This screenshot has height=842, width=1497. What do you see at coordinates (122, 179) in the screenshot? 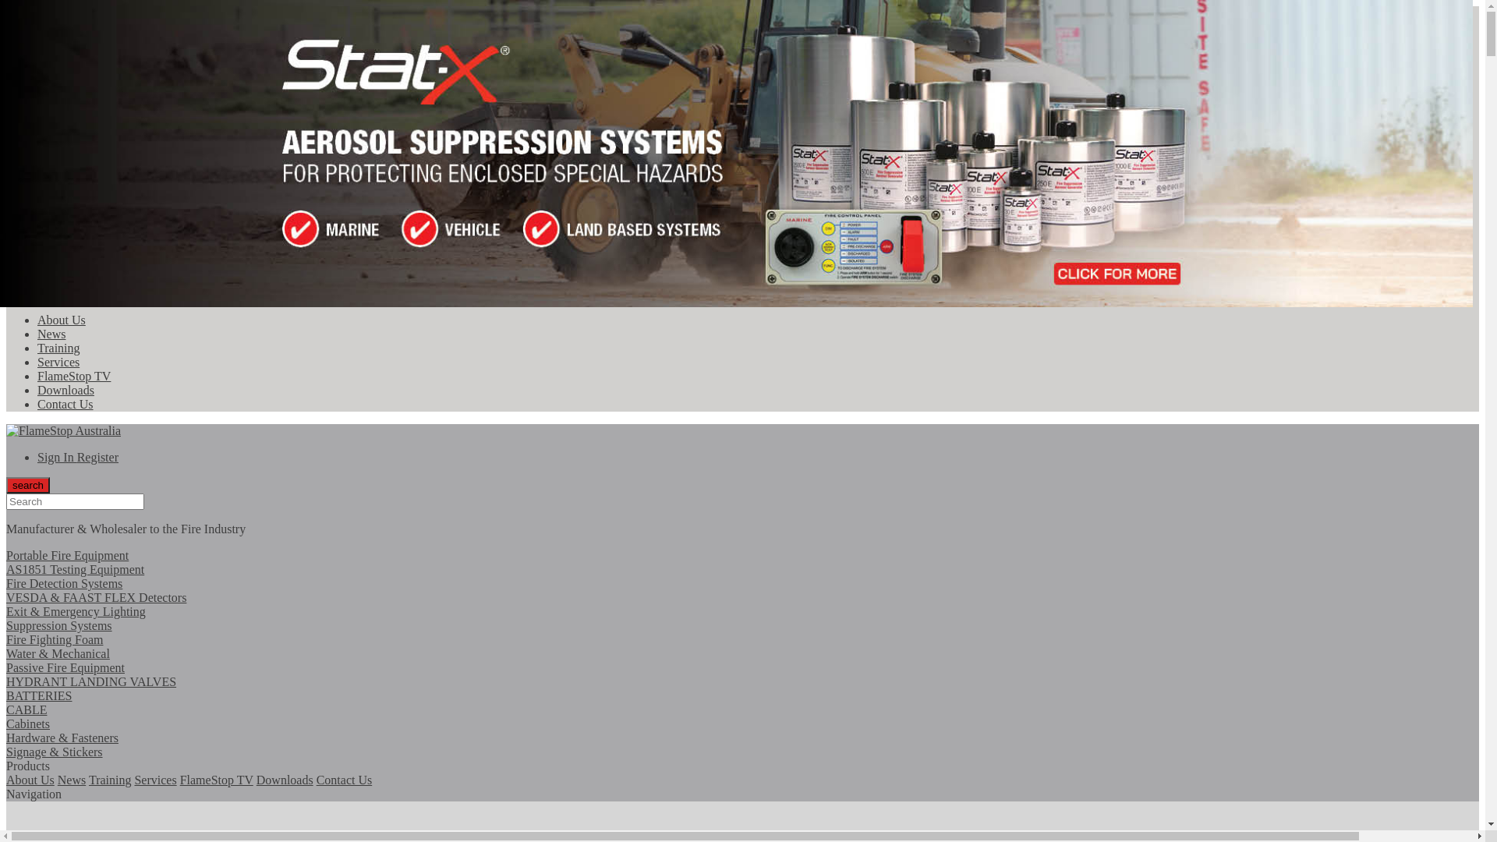
I see `HYDRANT LANDING VALVES` at bounding box center [122, 179].